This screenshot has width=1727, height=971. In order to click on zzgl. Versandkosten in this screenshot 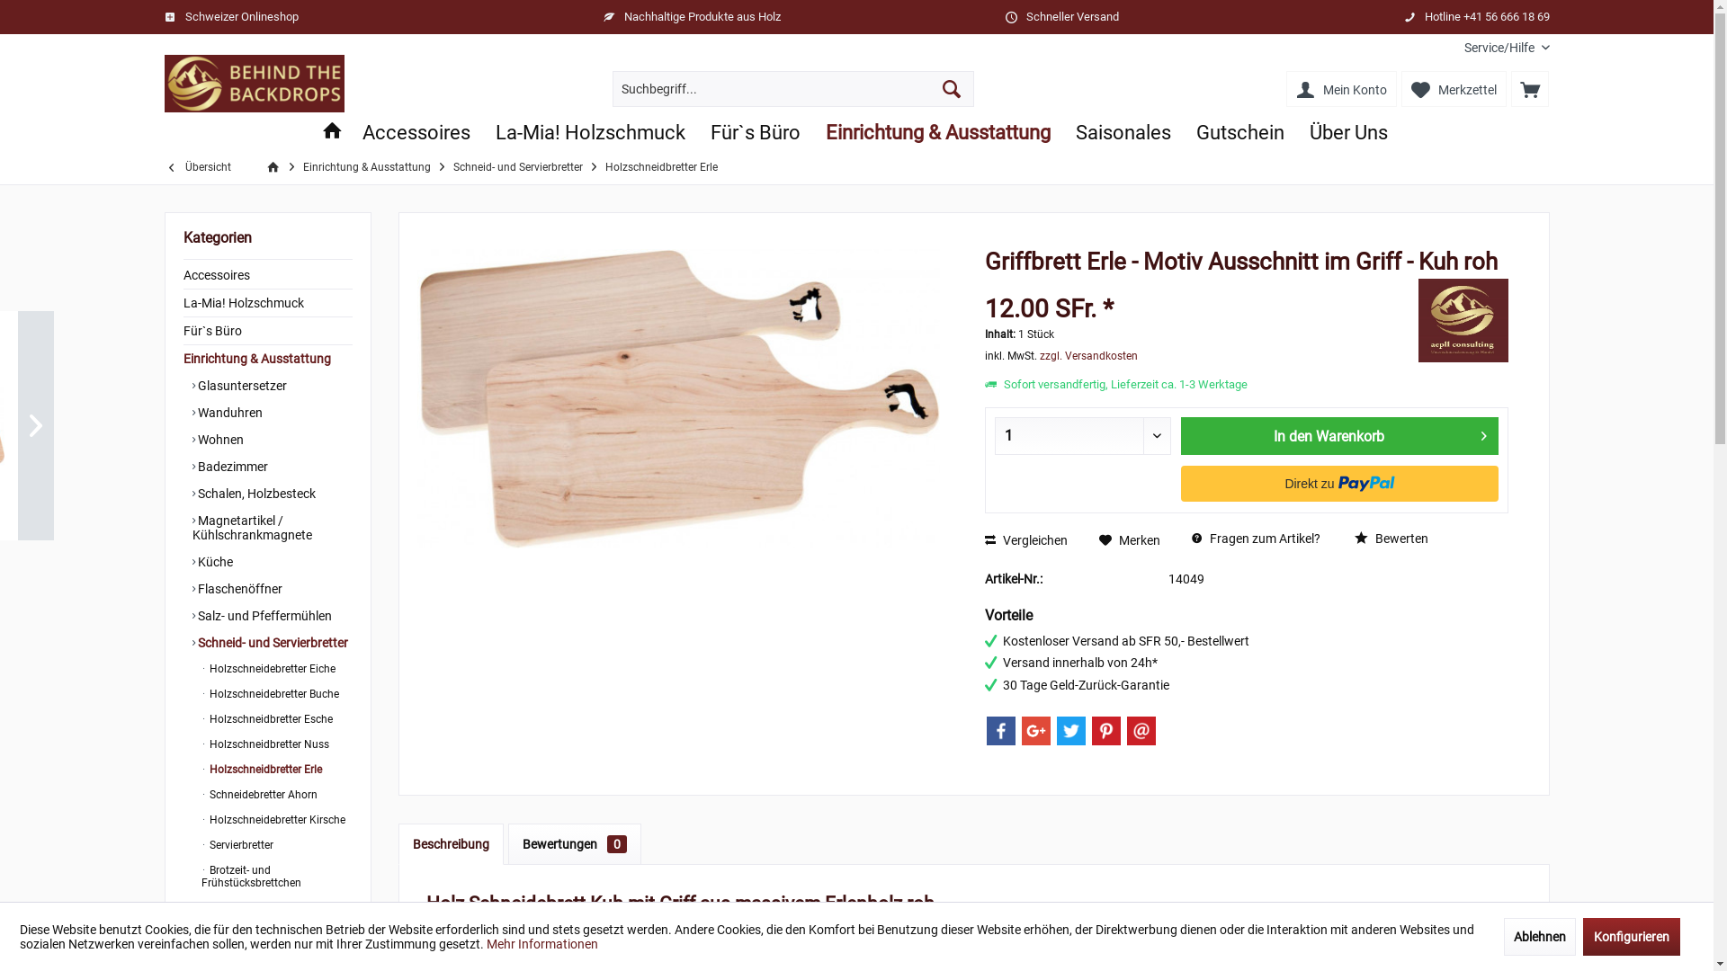, I will do `click(1088, 356)`.